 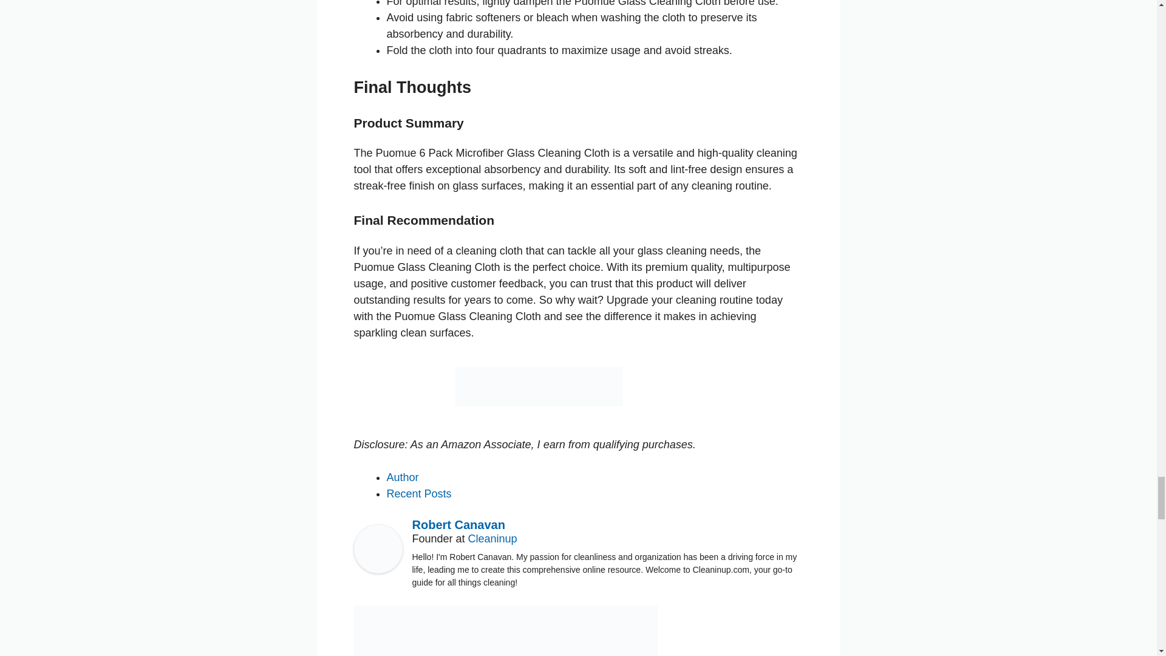 I want to click on Robert Canavan, so click(x=458, y=525).